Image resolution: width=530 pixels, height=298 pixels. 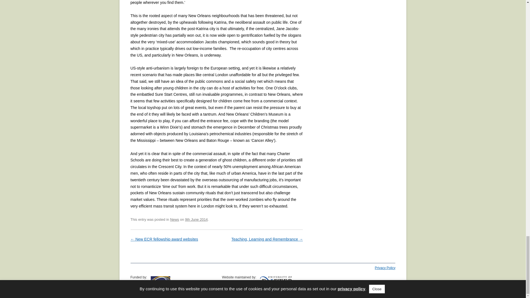 I want to click on News, so click(x=174, y=220).